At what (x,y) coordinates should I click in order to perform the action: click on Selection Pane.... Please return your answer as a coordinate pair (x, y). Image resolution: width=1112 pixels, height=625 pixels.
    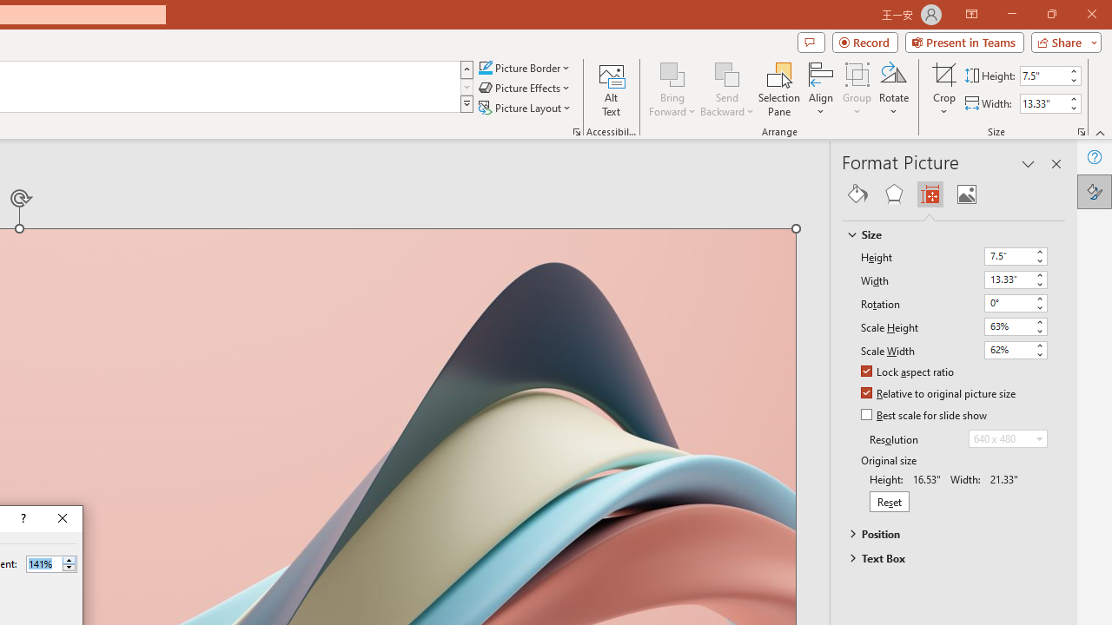
    Looking at the image, I should click on (779, 89).